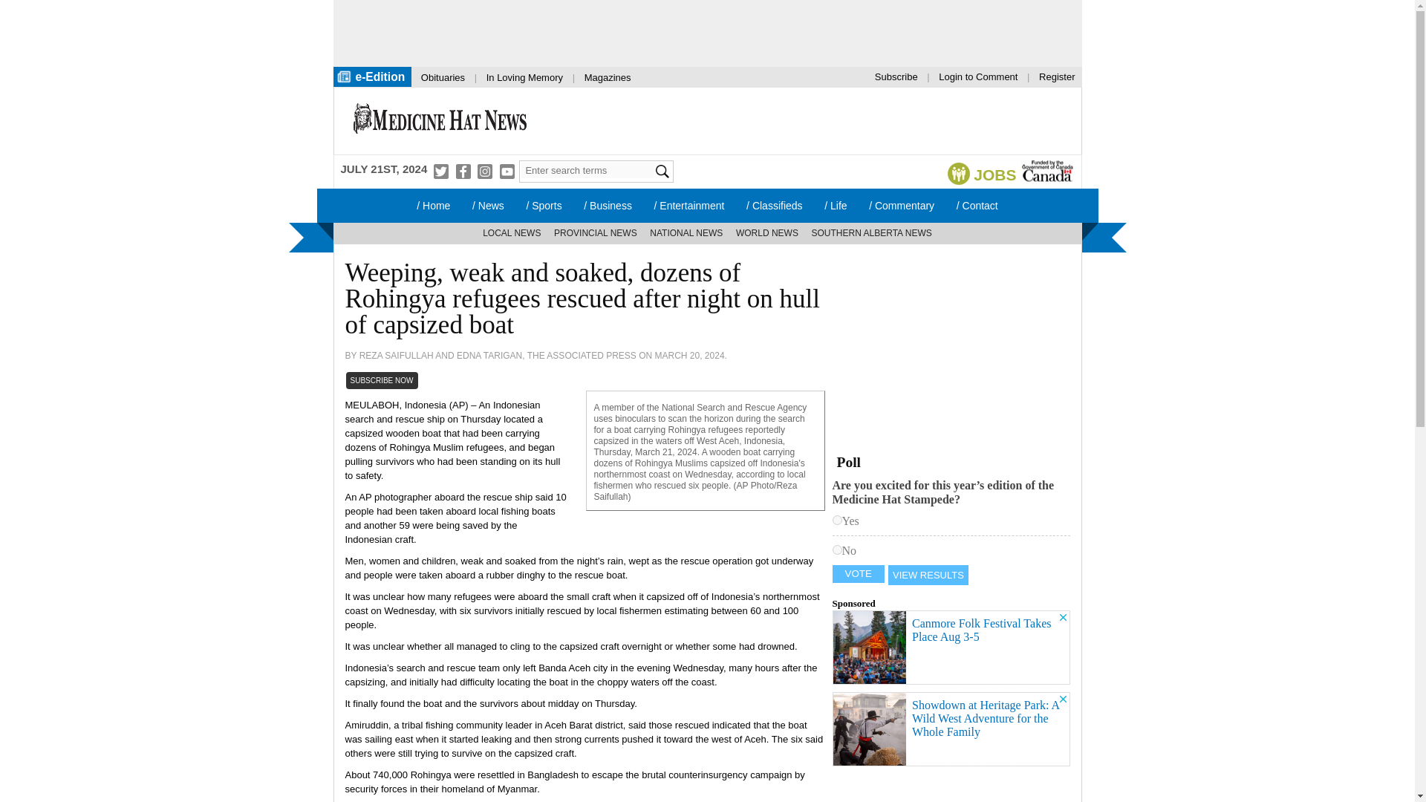 The image size is (1426, 802). Describe the element at coordinates (835, 205) in the screenshot. I see `Life` at that location.